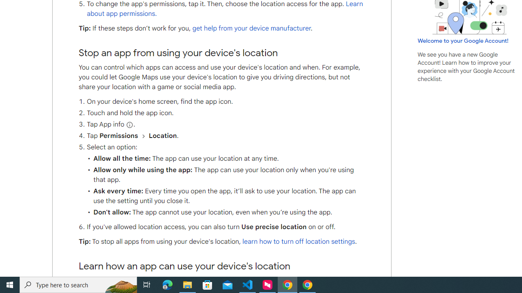 This screenshot has height=293, width=522. Describe the element at coordinates (225, 9) in the screenshot. I see `Learn about app permissions.` at that location.